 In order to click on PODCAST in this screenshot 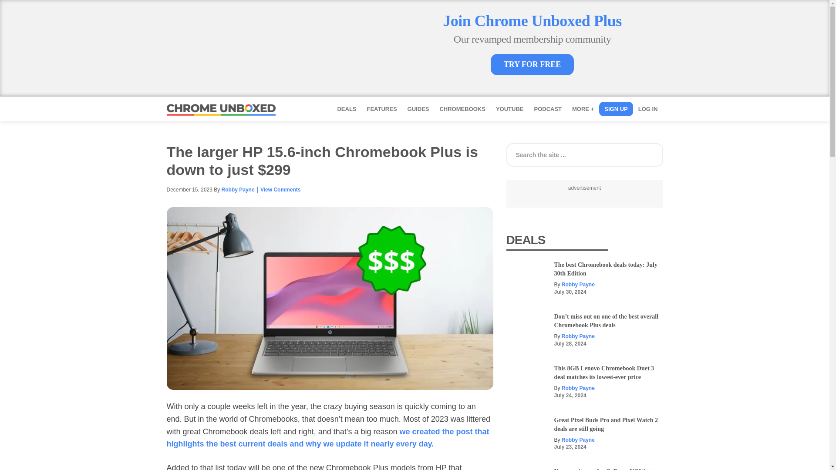, I will do `click(547, 109)`.